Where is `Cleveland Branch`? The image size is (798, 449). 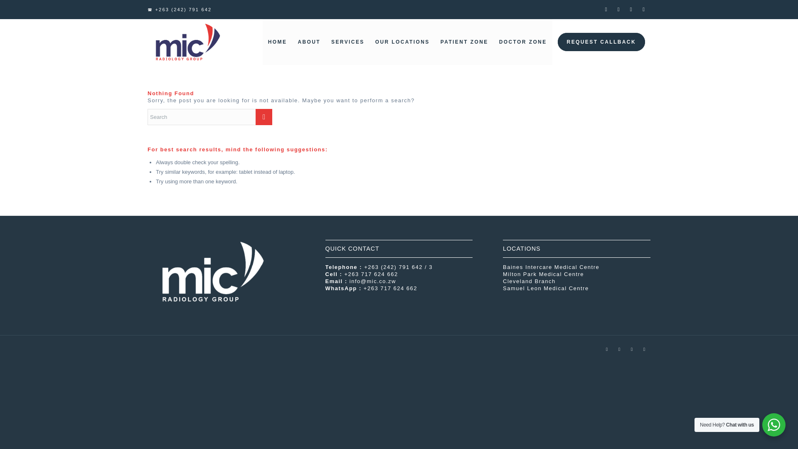 Cleveland Branch is located at coordinates (529, 281).